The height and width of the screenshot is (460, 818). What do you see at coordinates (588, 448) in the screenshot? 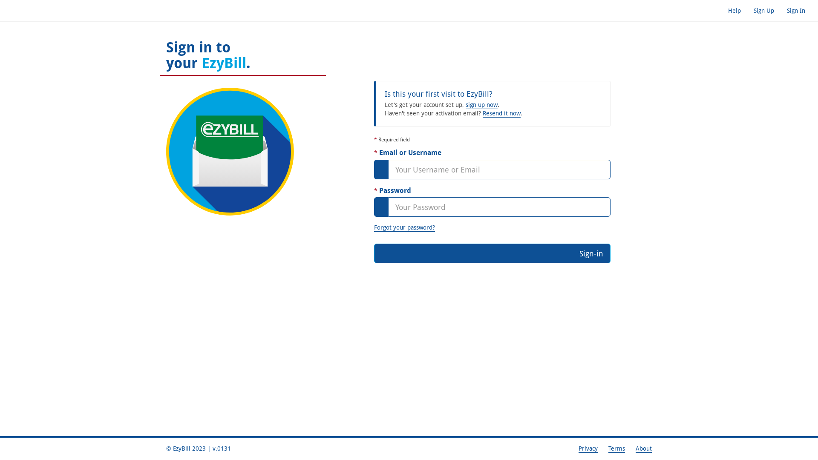
I see `Privacy` at bounding box center [588, 448].